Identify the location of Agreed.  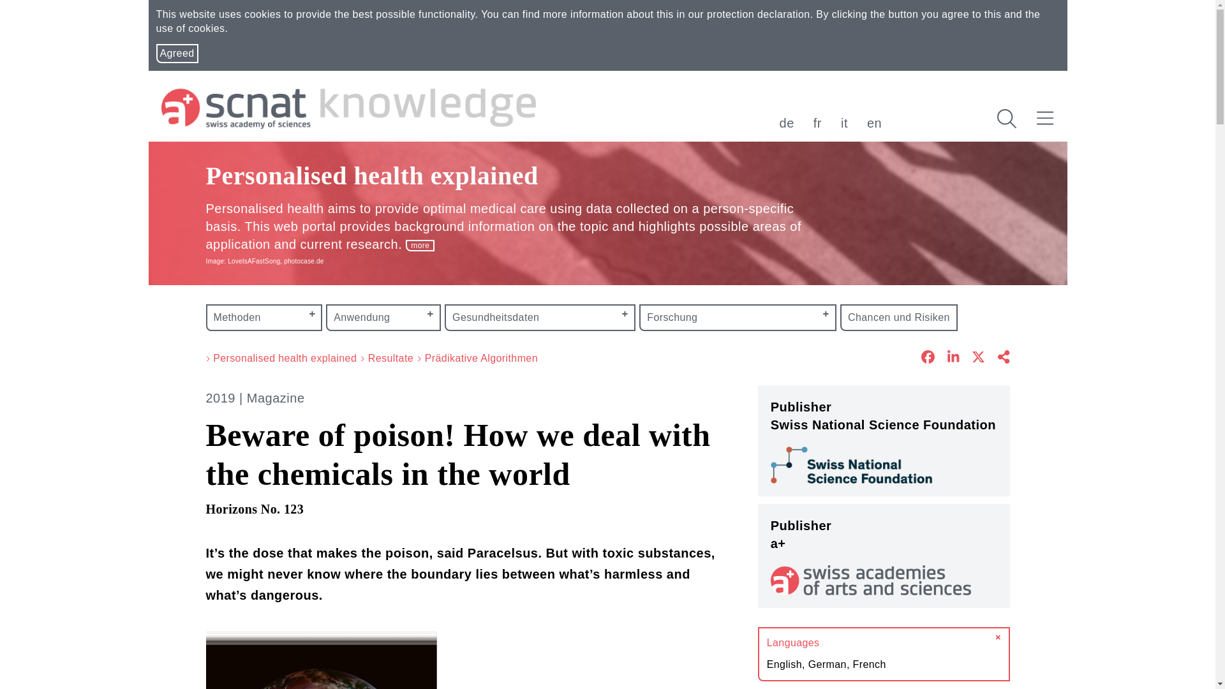
(176, 54).